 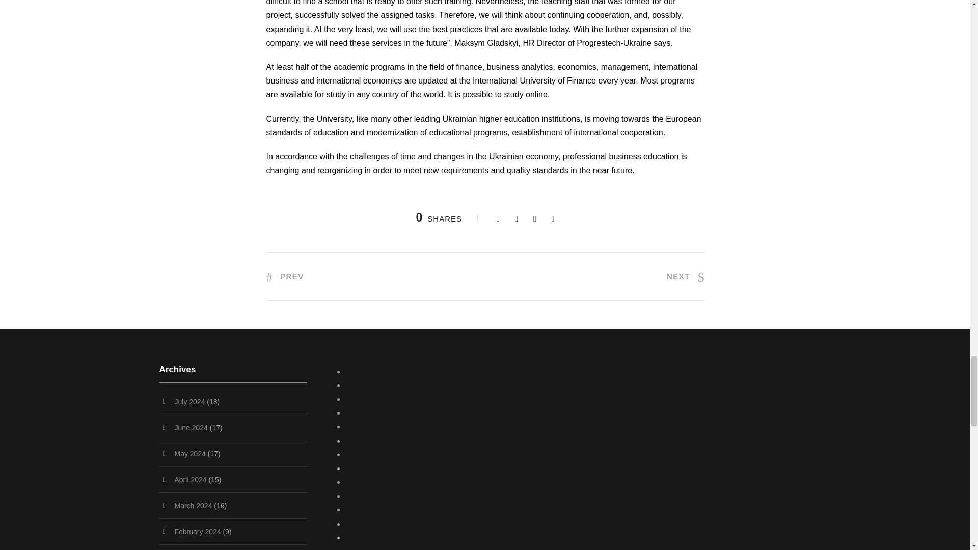 I want to click on NEXT, so click(x=686, y=276).